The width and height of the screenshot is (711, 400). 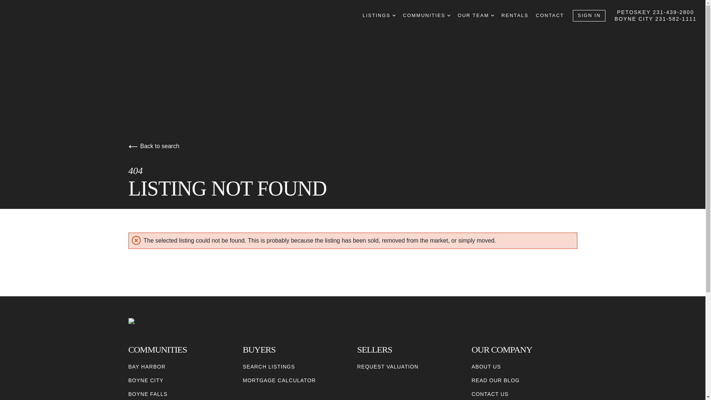 What do you see at coordinates (655, 12) in the screenshot?
I see `PETOSKEY 231-439-2800` at bounding box center [655, 12].